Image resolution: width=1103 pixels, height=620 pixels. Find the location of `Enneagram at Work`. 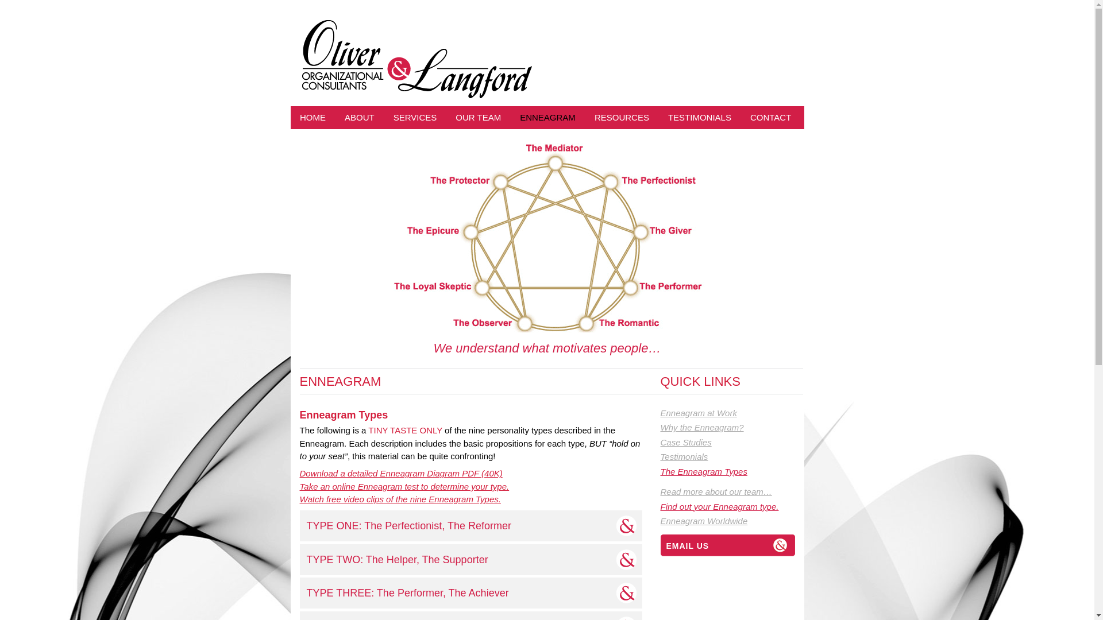

Enneagram at Work is located at coordinates (732, 413).